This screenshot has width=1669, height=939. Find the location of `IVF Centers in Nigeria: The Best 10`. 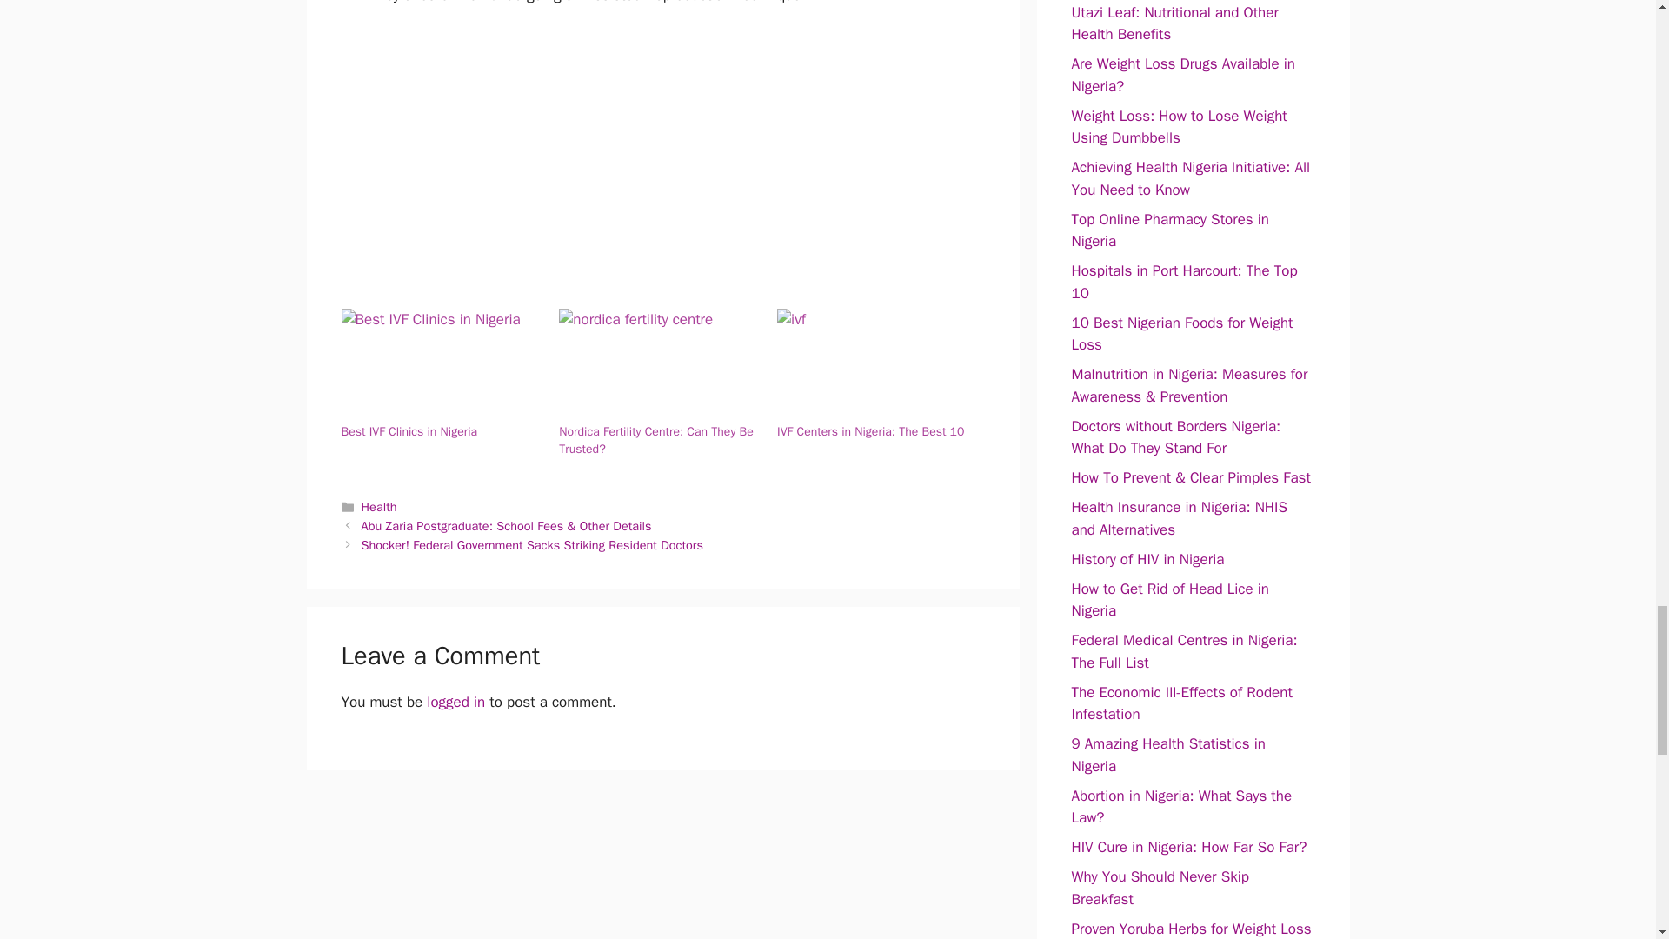

IVF Centers in Nigeria: The Best 10 is located at coordinates (878, 366).